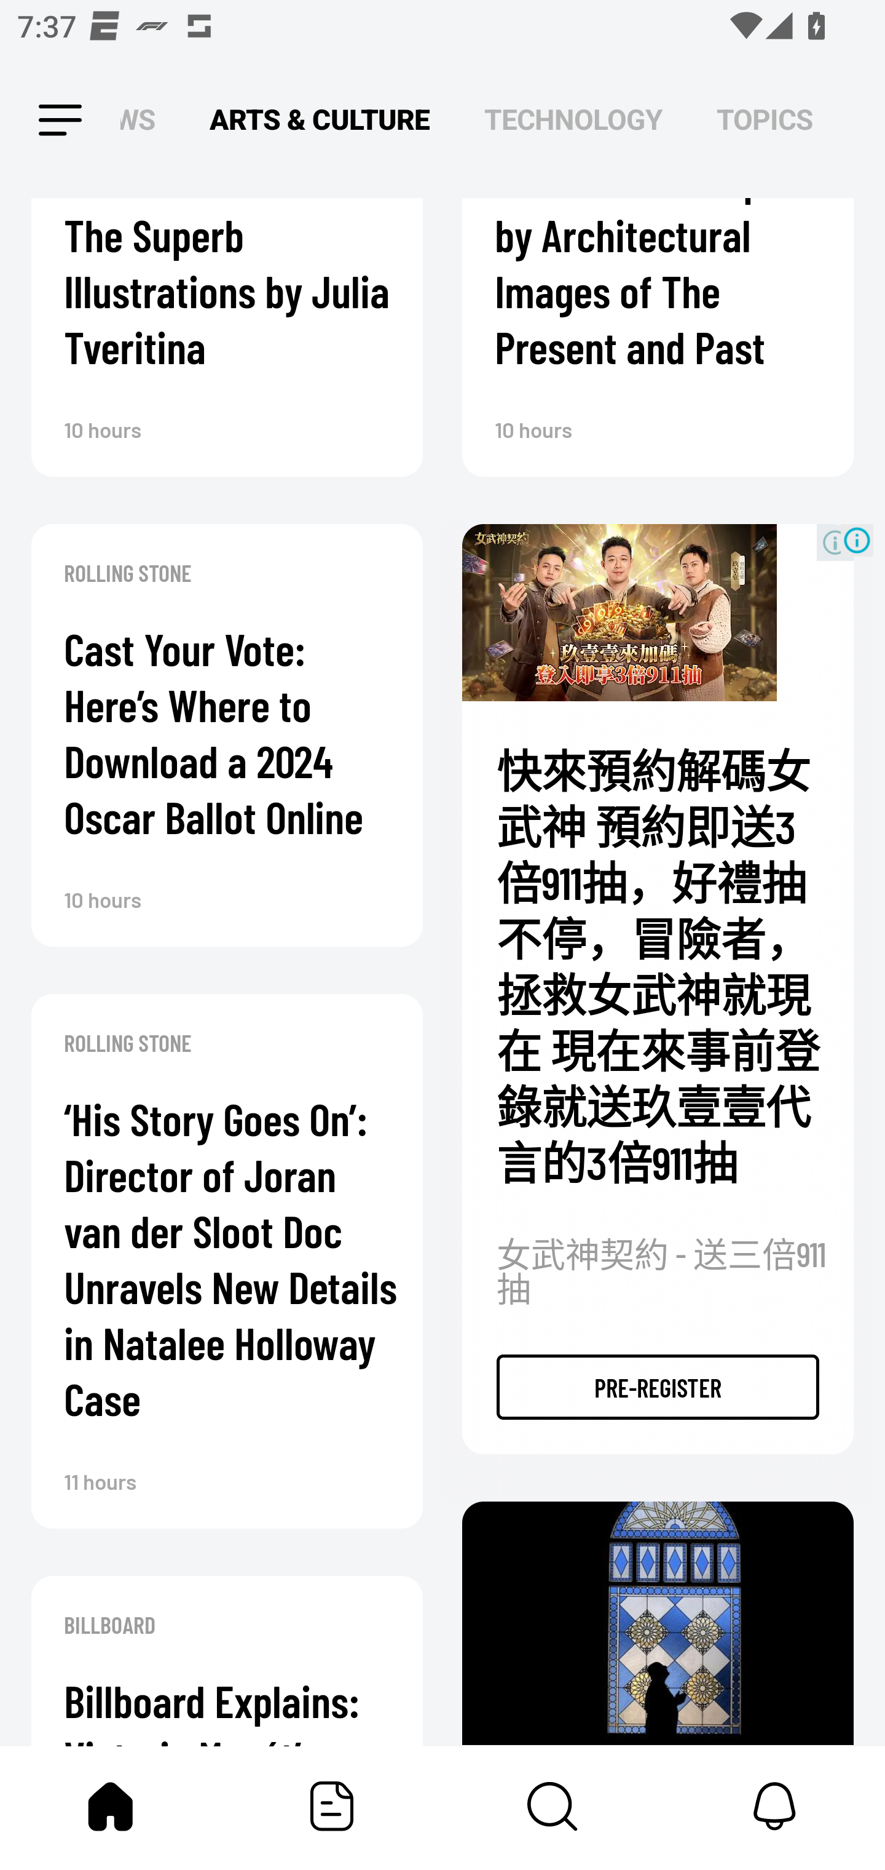 The width and height of the screenshot is (885, 1870). Describe the element at coordinates (573, 121) in the screenshot. I see `TECHNOLOGY` at that location.